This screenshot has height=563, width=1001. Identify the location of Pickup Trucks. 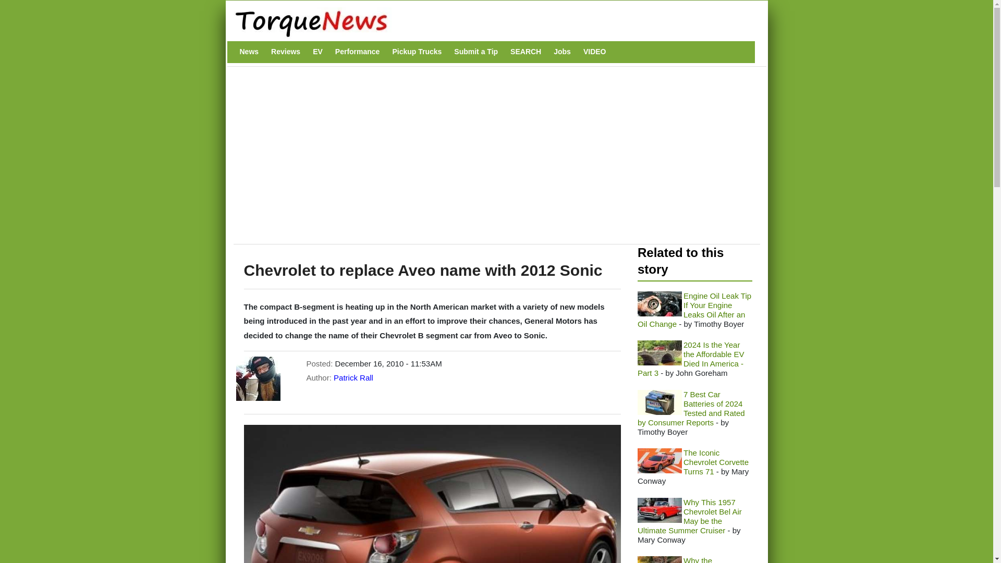
(417, 52).